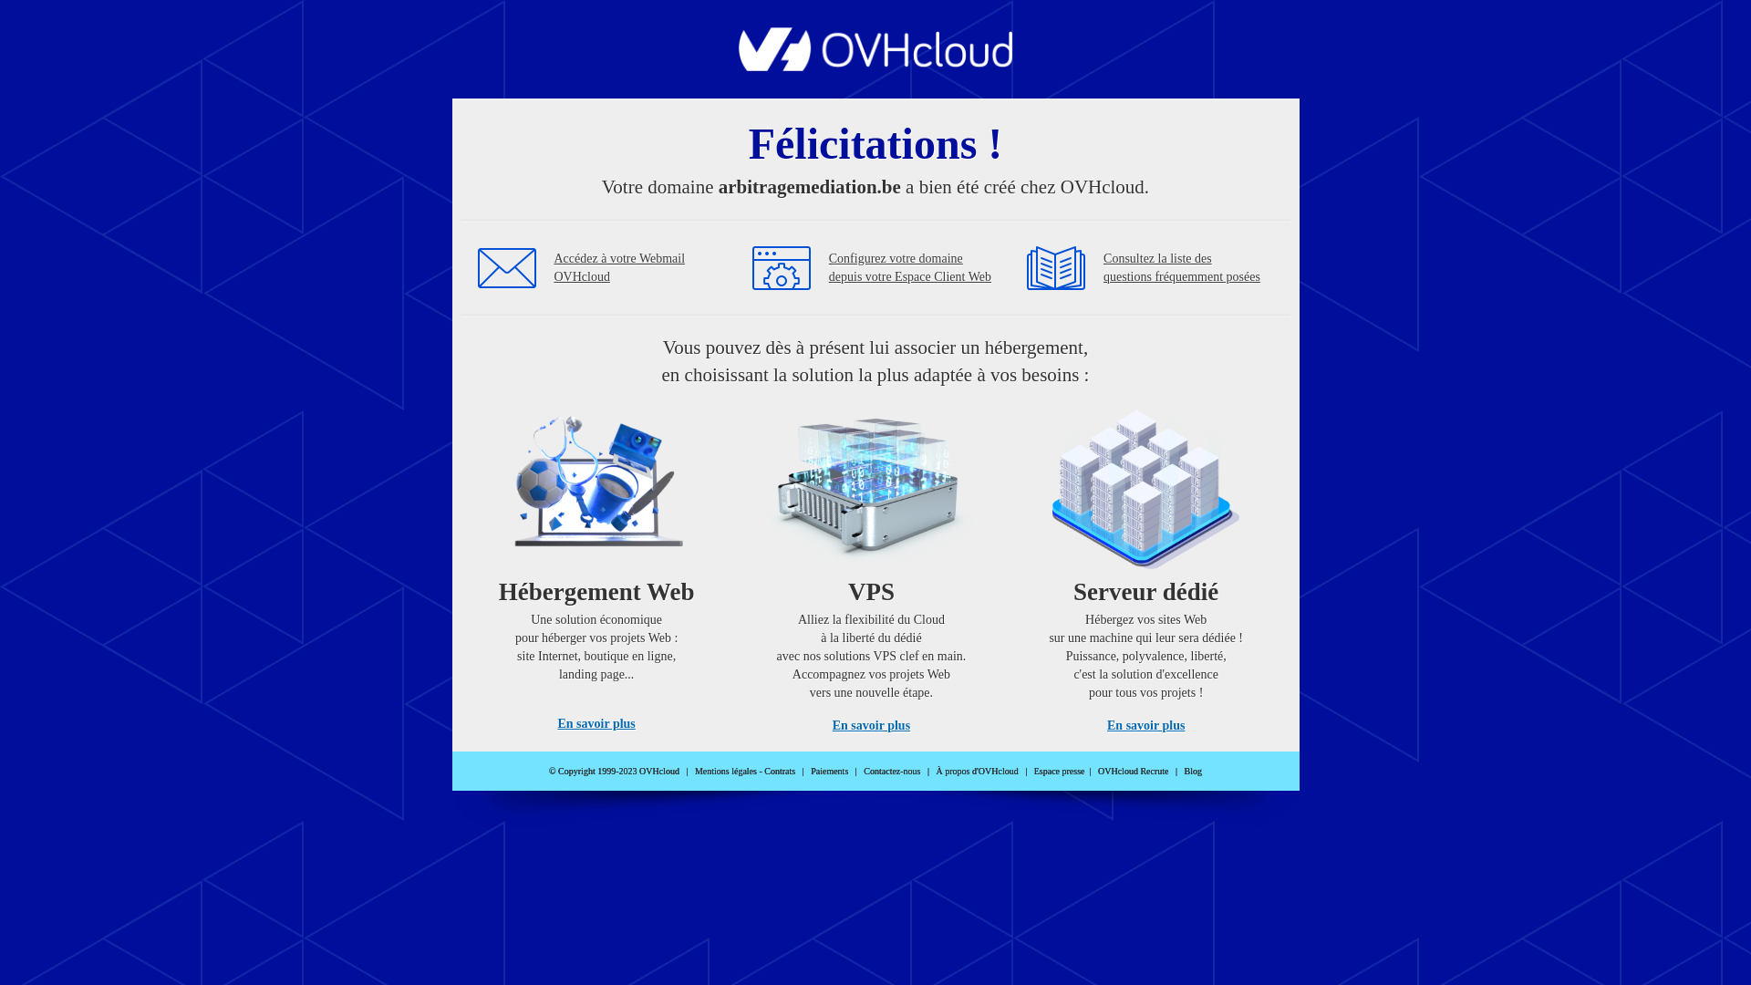 The image size is (1751, 985). Describe the element at coordinates (872, 726) in the screenshot. I see `En savoir plus` at that location.